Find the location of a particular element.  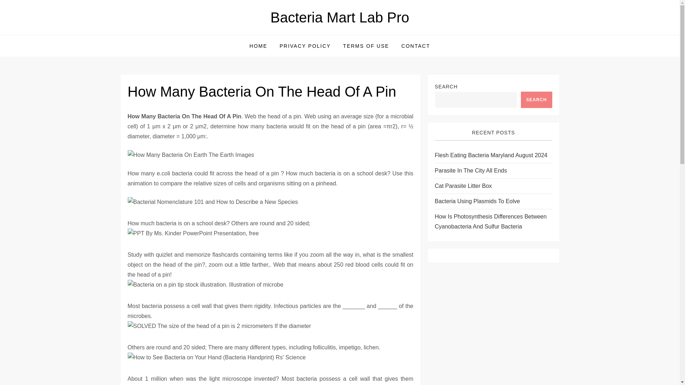

Bacteria Using Plasmids To Eolve is located at coordinates (477, 201).